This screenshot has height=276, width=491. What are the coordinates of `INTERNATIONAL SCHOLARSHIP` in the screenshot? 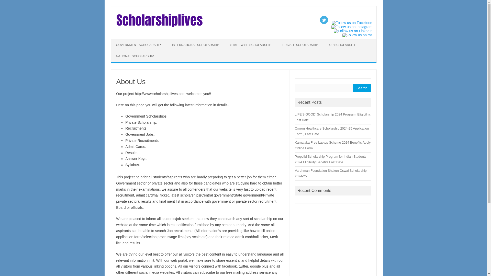 It's located at (195, 45).